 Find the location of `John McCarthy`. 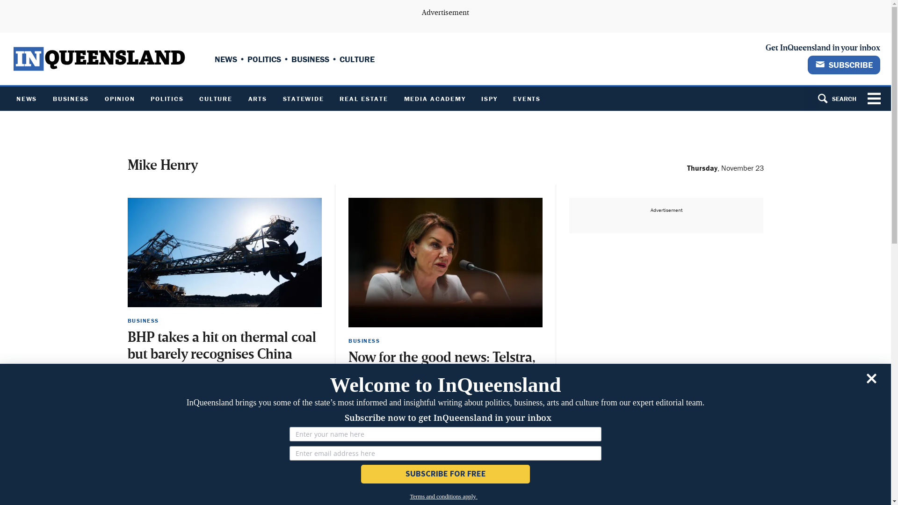

John McCarthy is located at coordinates (369, 451).